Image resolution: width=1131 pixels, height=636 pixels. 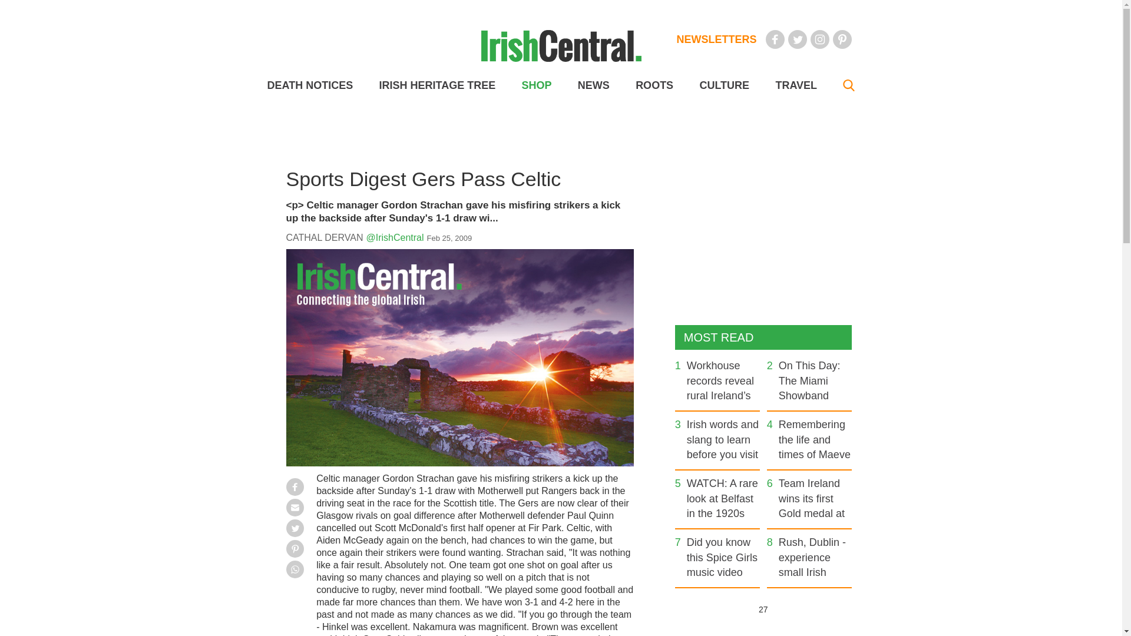 I want to click on CULTURE, so click(x=723, y=85).